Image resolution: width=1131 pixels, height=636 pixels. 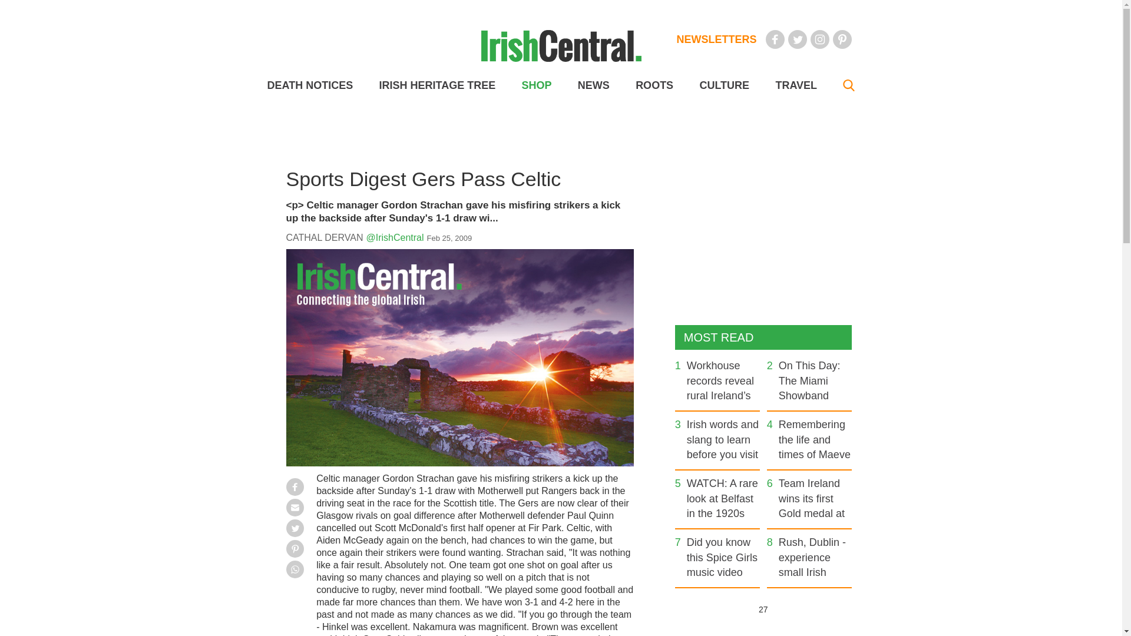 I want to click on CULTURE, so click(x=723, y=85).